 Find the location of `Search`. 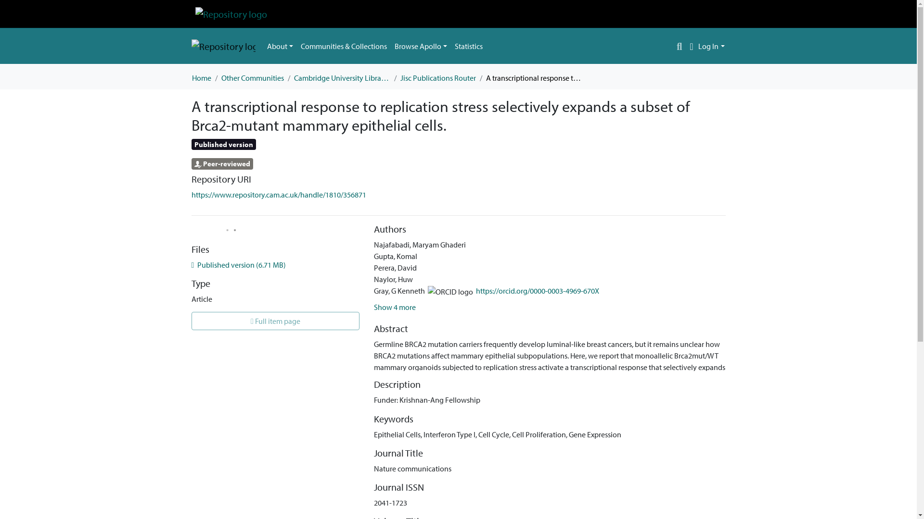

Search is located at coordinates (680, 46).